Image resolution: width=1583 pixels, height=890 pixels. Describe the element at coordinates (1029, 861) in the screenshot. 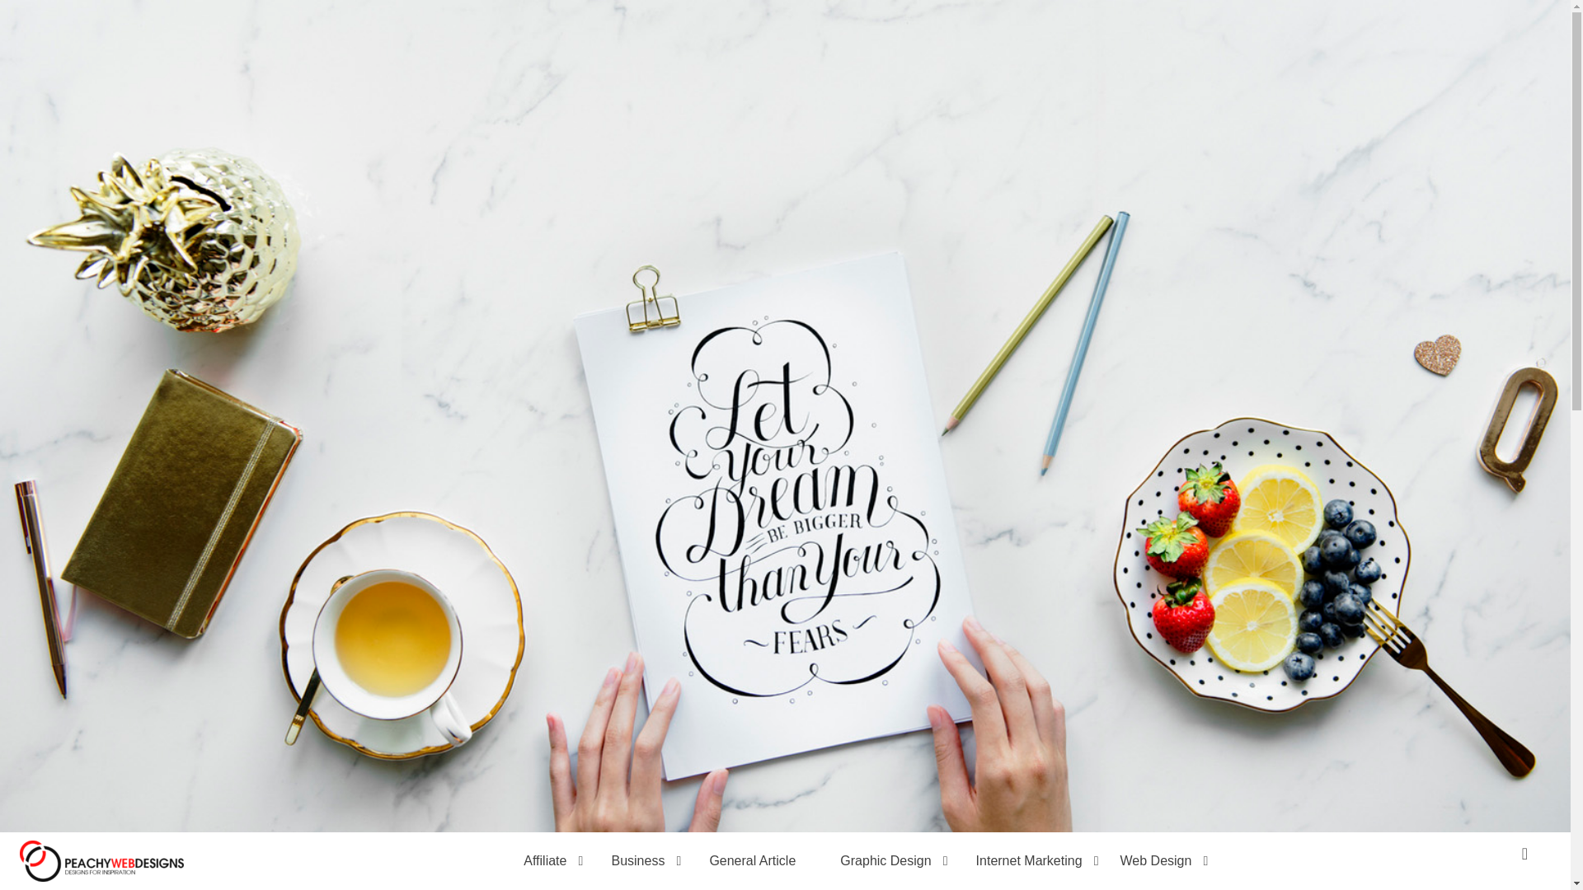

I see `Internet Marketing` at that location.